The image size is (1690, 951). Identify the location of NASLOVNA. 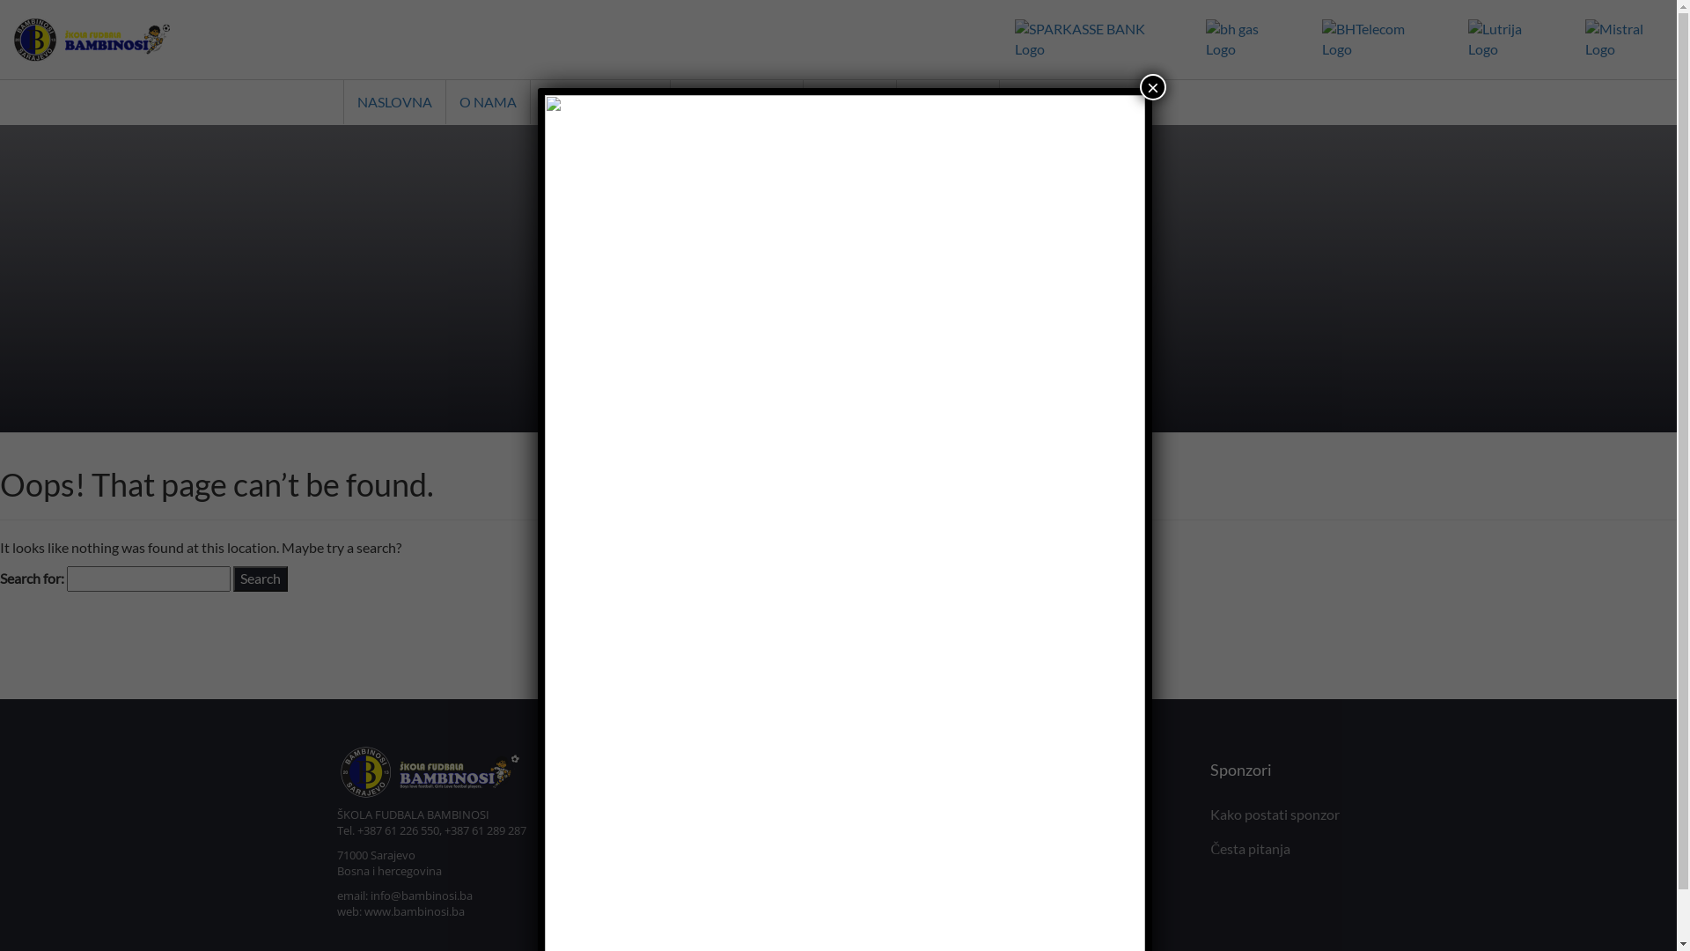
(394, 102).